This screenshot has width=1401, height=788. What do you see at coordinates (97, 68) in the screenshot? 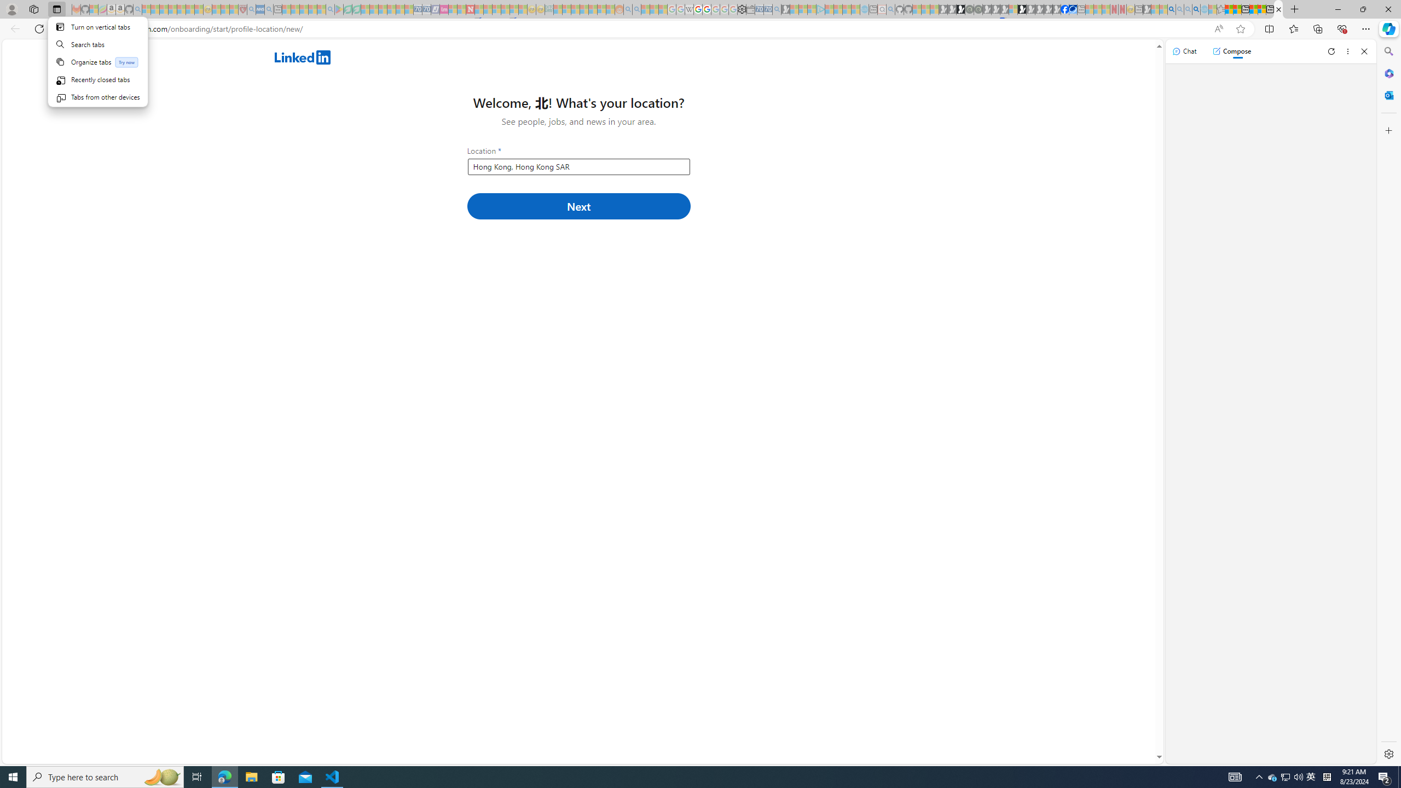
I see `Tab Actions` at bounding box center [97, 68].